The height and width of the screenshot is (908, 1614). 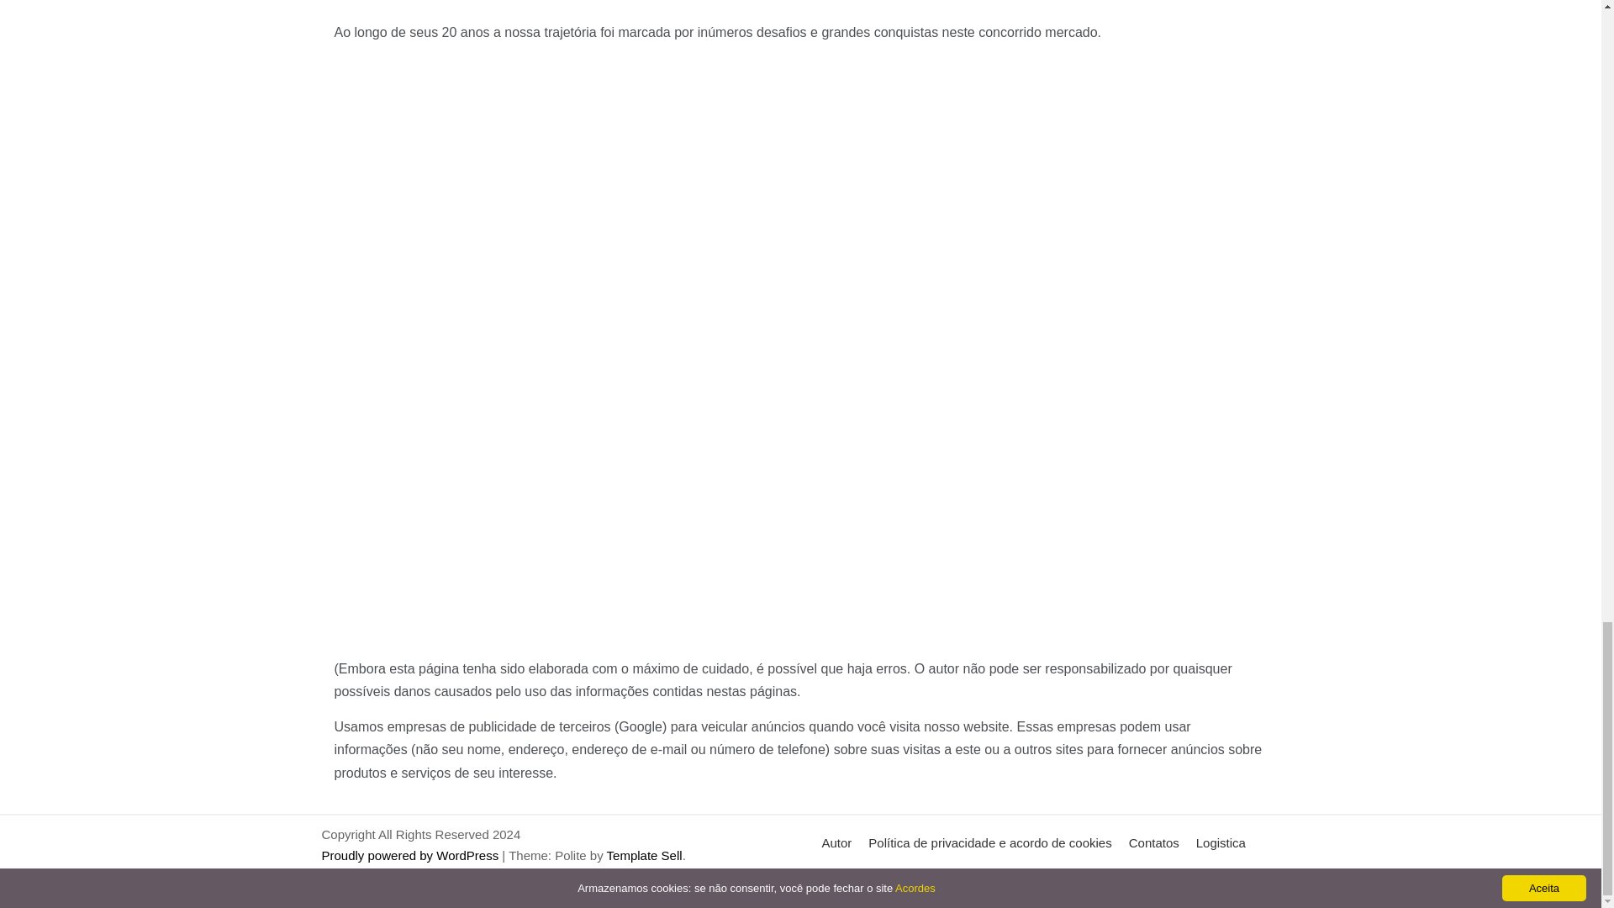 I want to click on Template Sell, so click(x=644, y=855).